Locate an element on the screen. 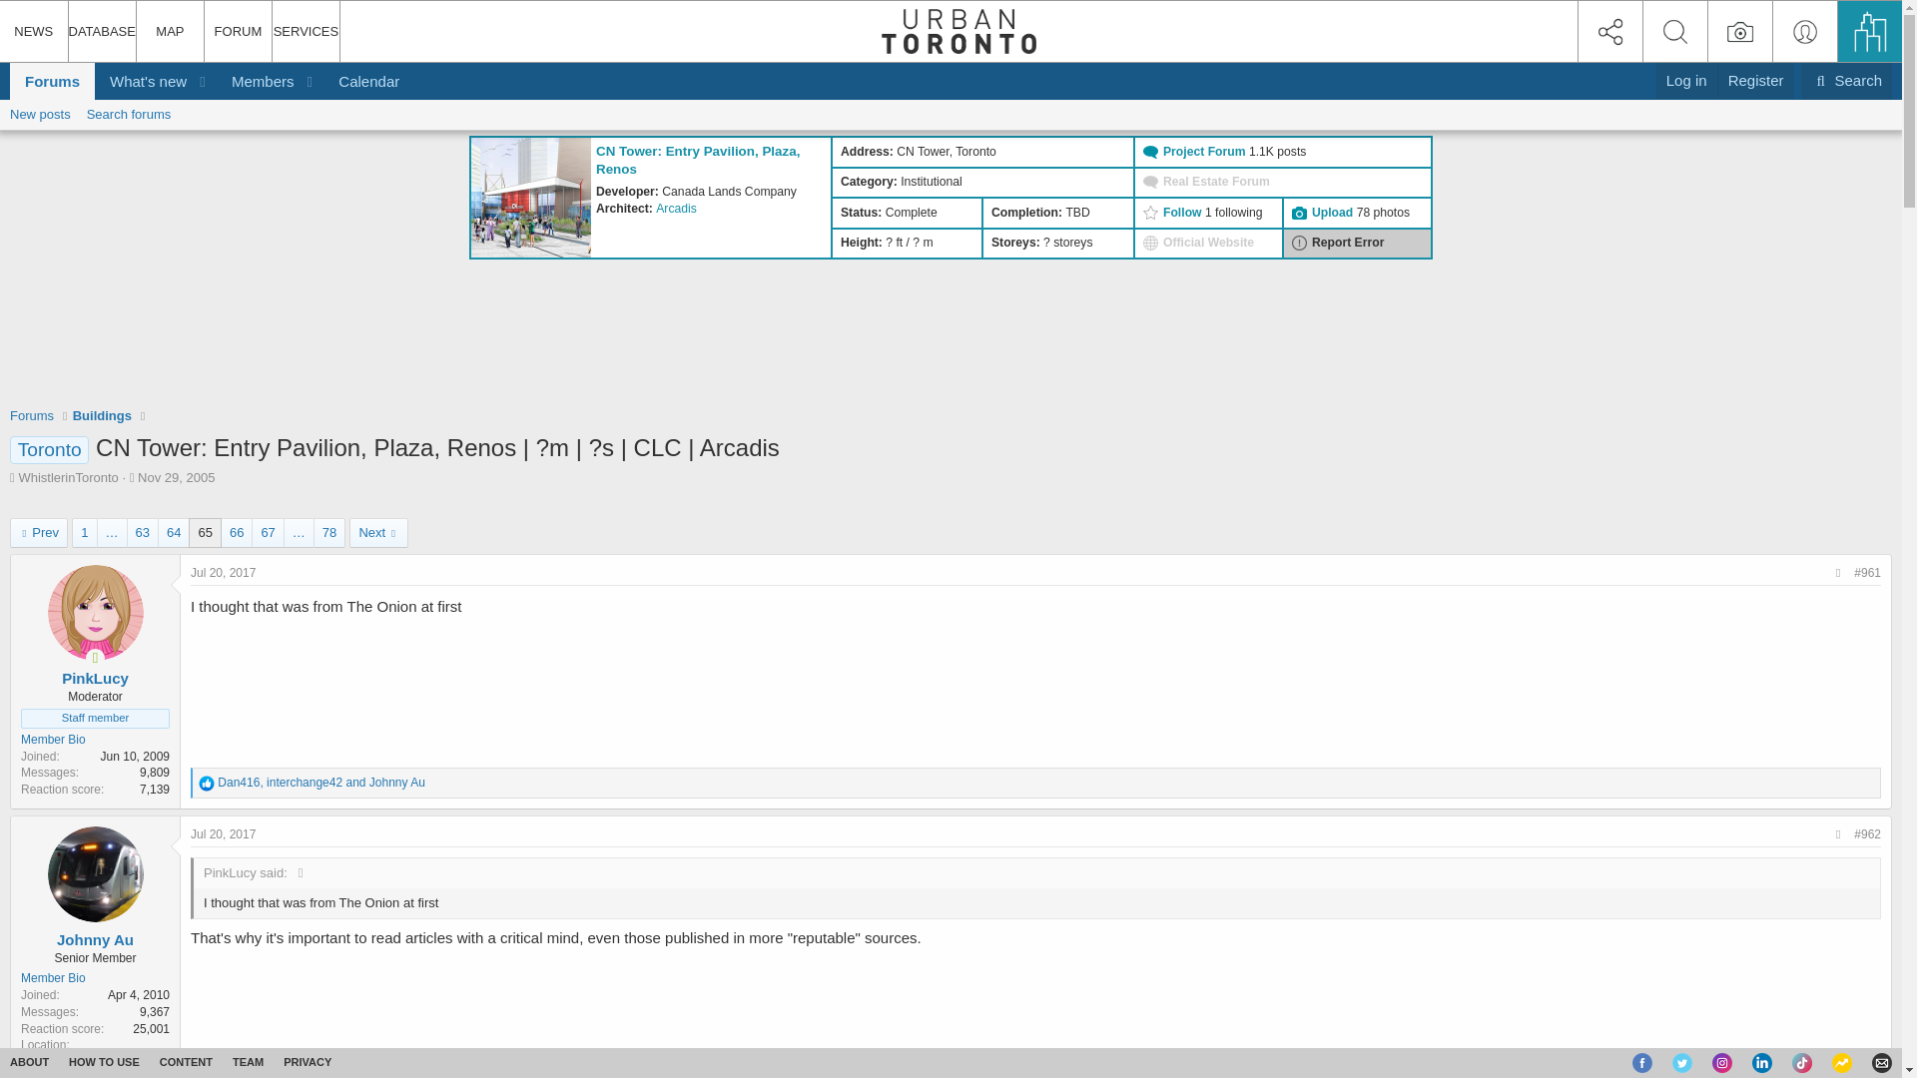  Arcadis is located at coordinates (676, 208).